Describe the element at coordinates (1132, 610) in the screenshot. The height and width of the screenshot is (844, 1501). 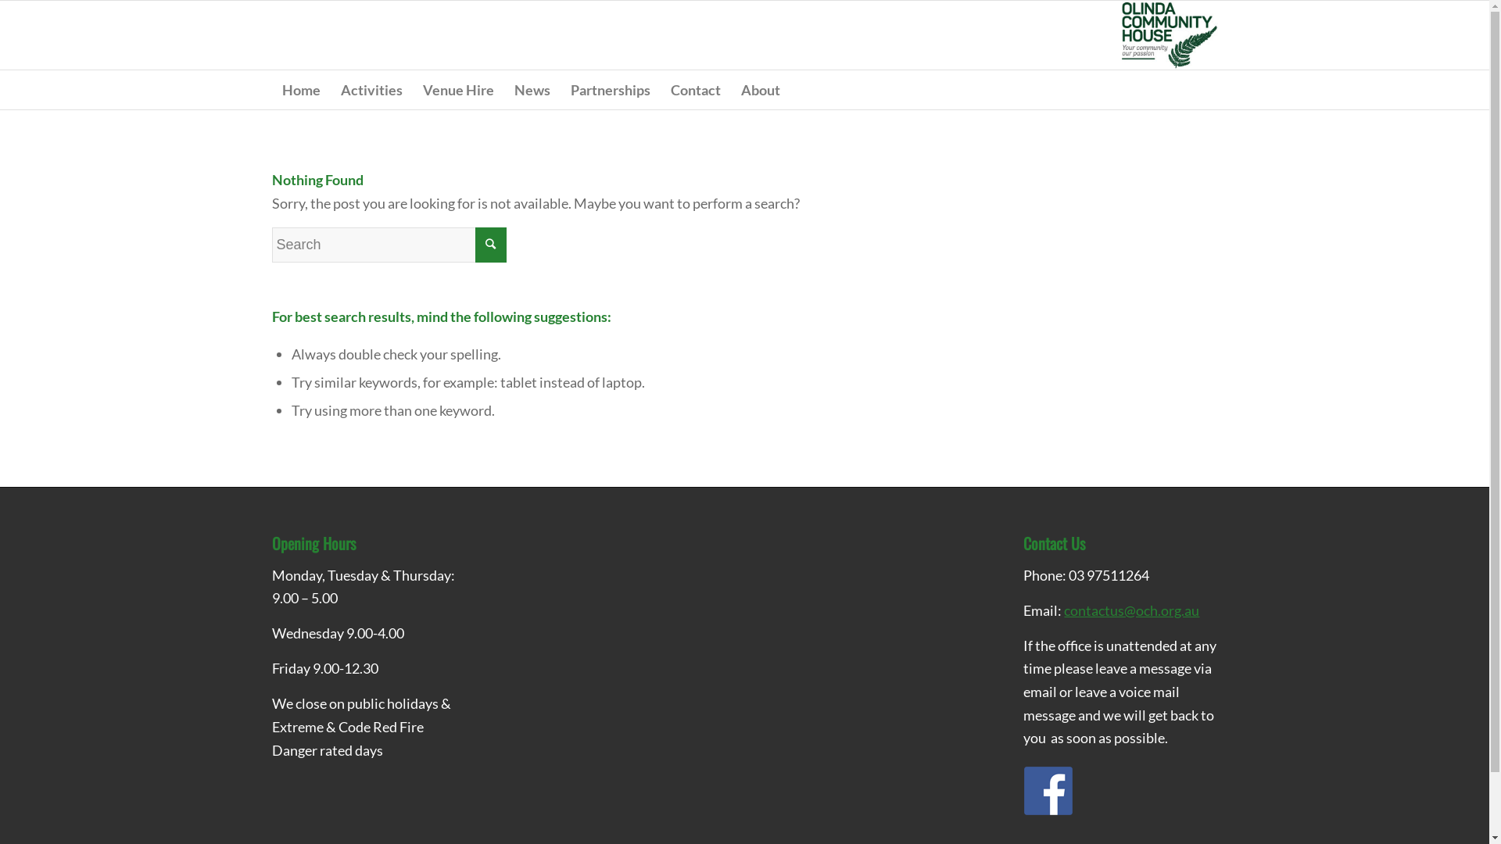
I see `contactus@och.org.au` at that location.